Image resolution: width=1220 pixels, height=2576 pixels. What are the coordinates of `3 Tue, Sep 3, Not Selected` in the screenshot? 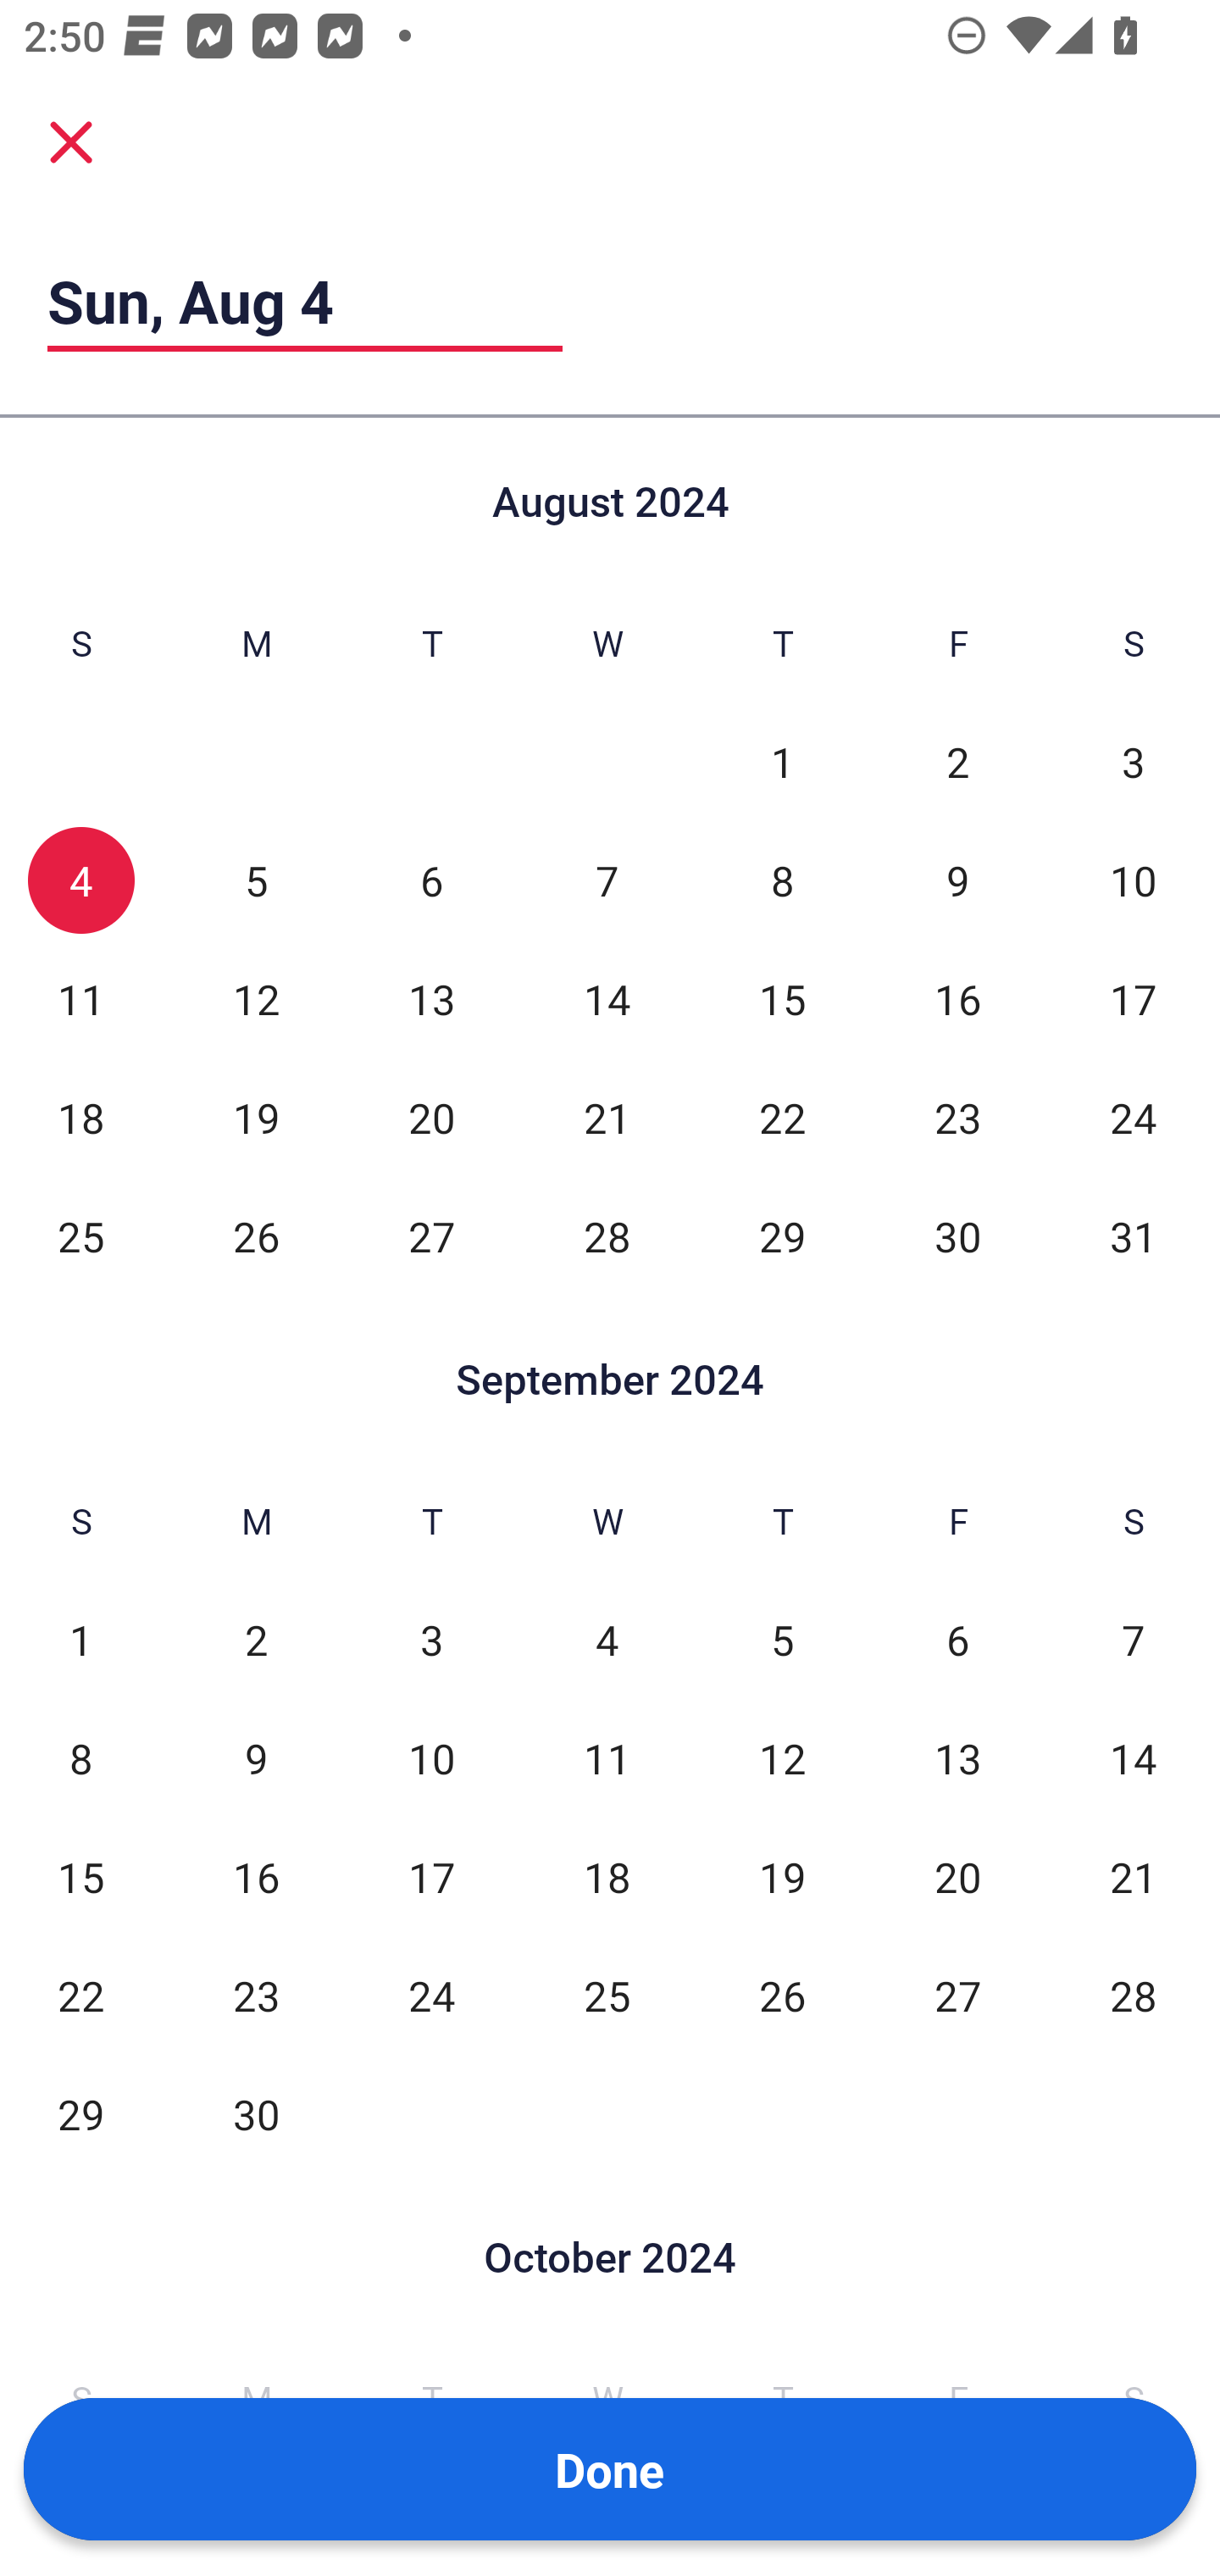 It's located at (432, 1639).